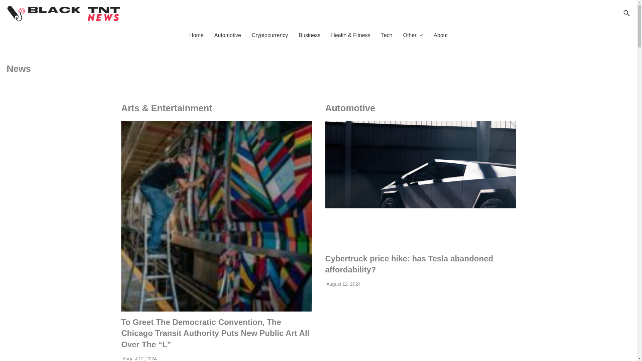 The image size is (642, 361). Describe the element at coordinates (228, 35) in the screenshot. I see `Automotive` at that location.